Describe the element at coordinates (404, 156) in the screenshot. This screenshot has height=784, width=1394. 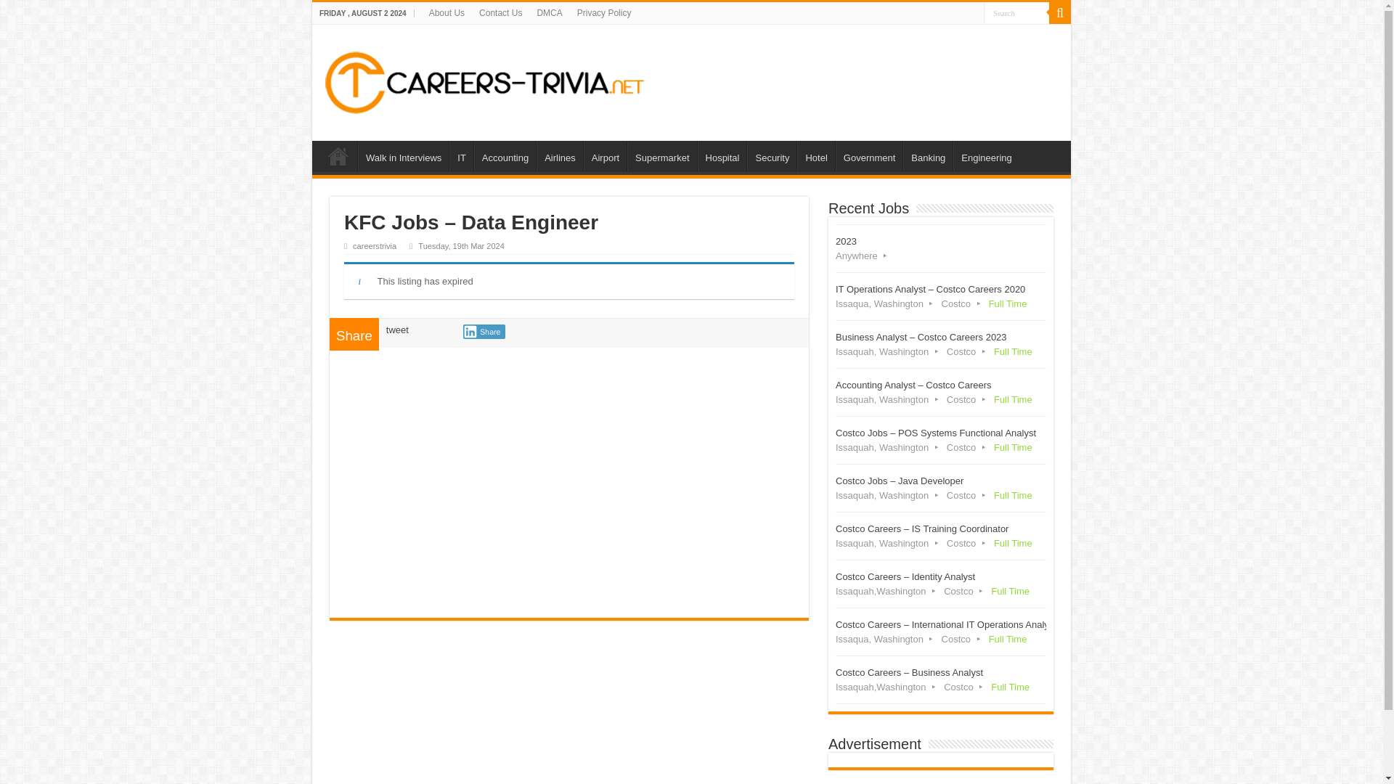
I see `Walk in Interviews` at that location.